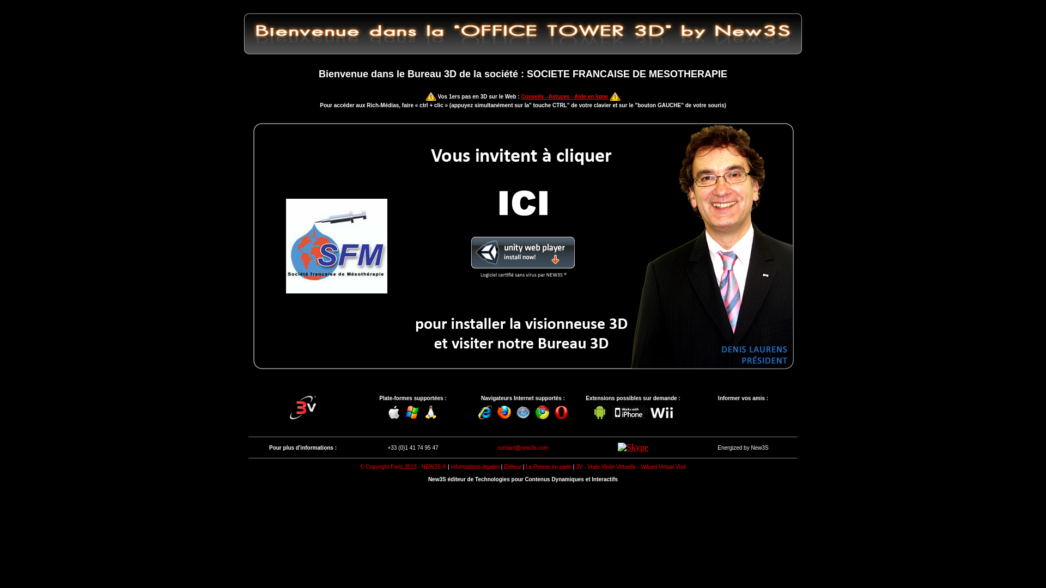 The width and height of the screenshot is (1046, 588). I want to click on contact@new3s.com, so click(523, 448).